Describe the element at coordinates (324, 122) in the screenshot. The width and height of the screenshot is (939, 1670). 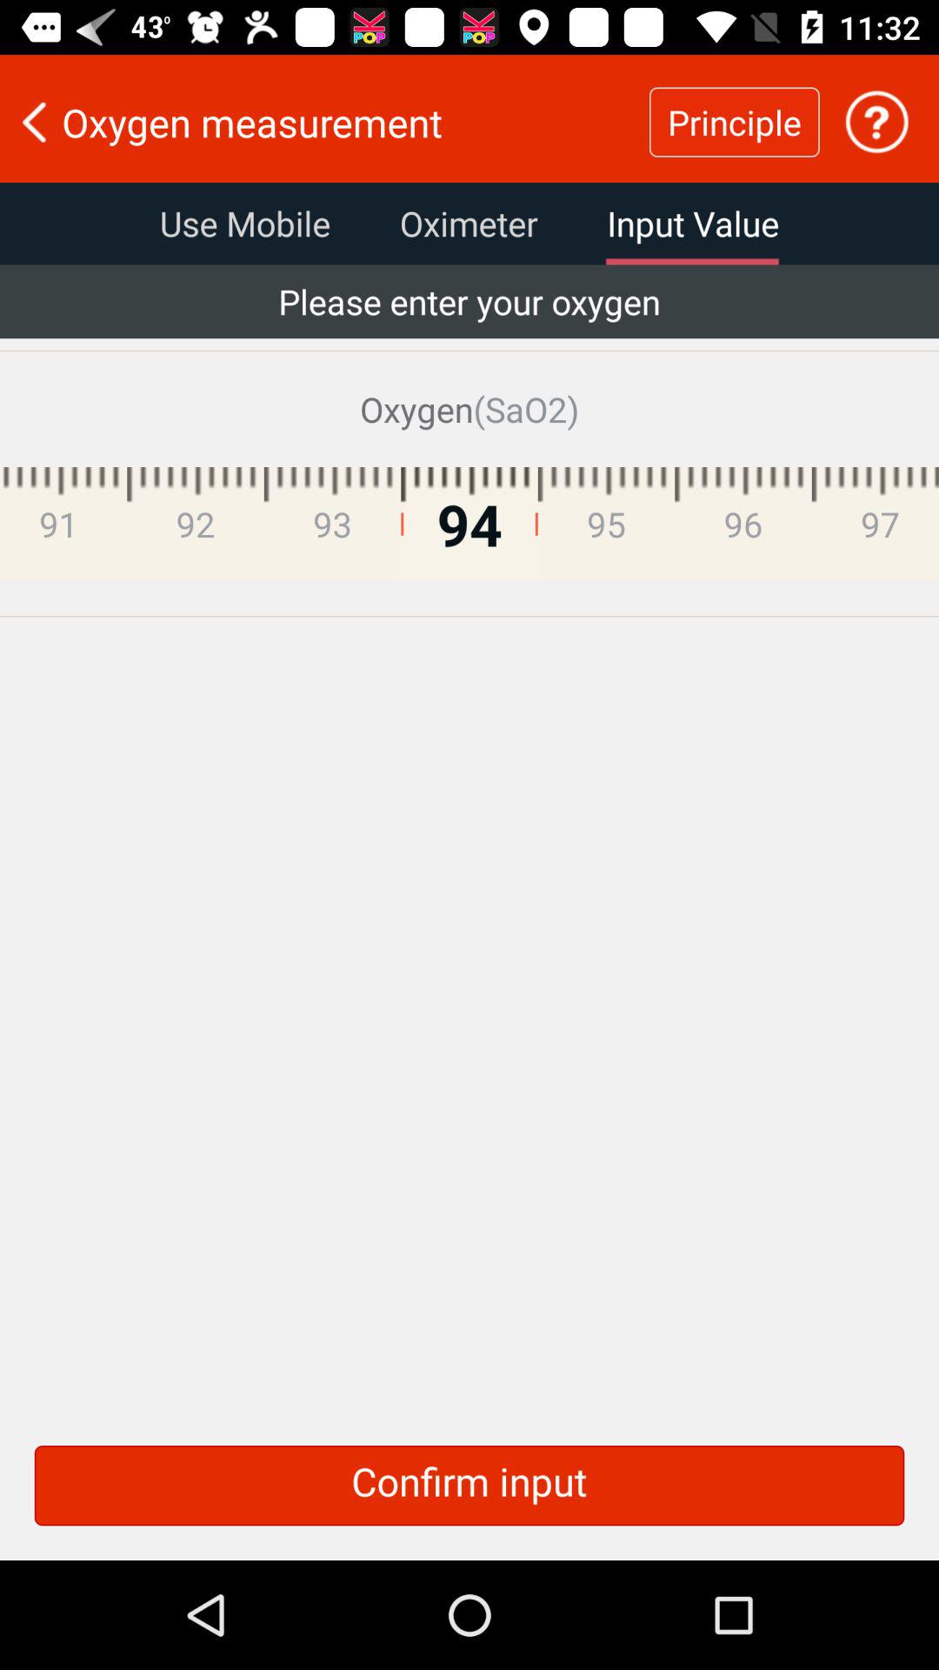
I see `swipe to the oxygen measurement item` at that location.